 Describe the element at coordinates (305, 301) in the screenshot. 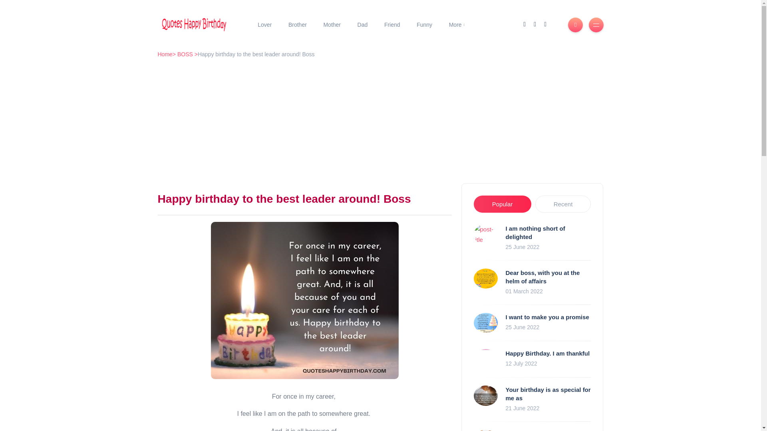

I see `Happy birthday to the best leader around! Boss` at that location.